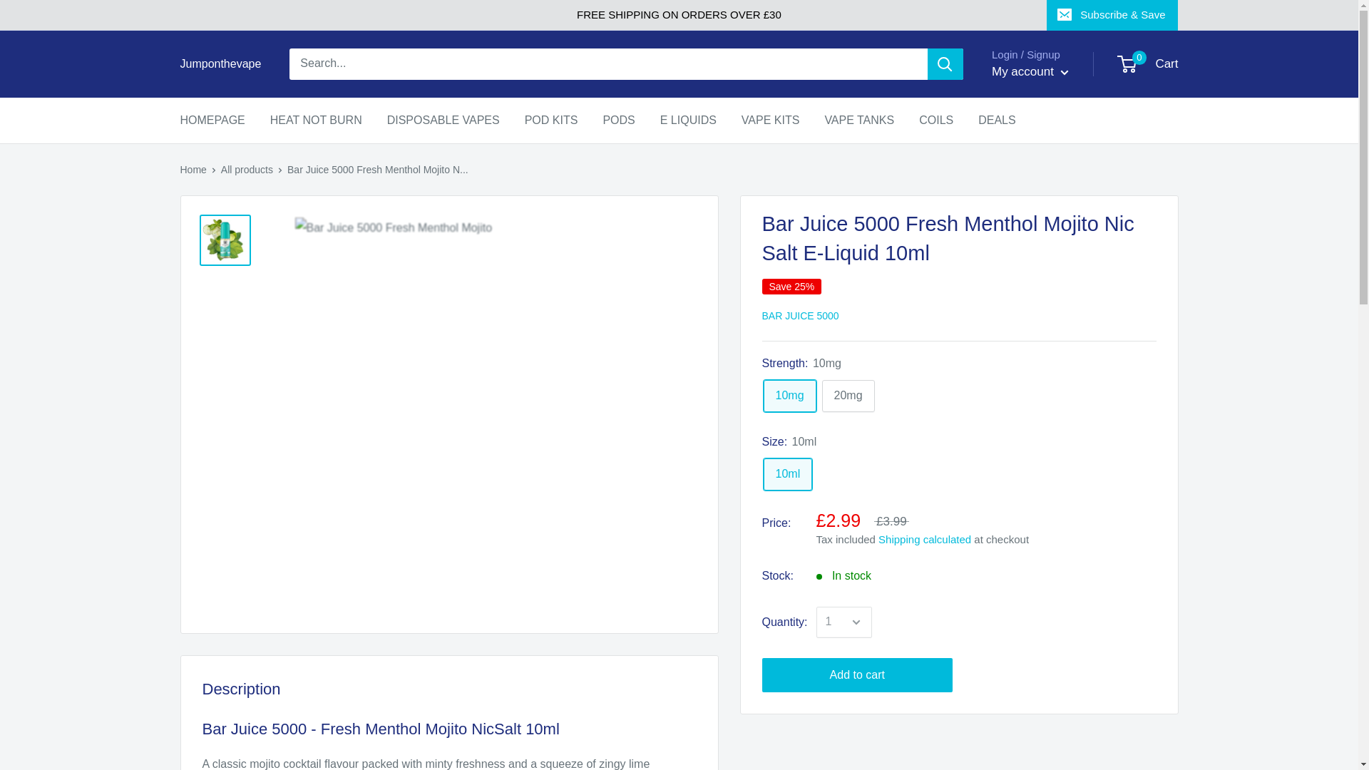 This screenshot has width=1369, height=770. What do you see at coordinates (770, 120) in the screenshot?
I see `VAPE KITS` at bounding box center [770, 120].